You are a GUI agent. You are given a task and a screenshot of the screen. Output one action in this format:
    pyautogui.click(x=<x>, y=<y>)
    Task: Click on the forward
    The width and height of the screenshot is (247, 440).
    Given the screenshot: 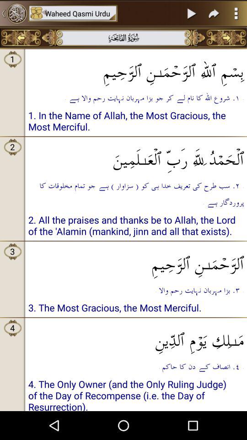 What is the action you would take?
    pyautogui.click(x=214, y=13)
    